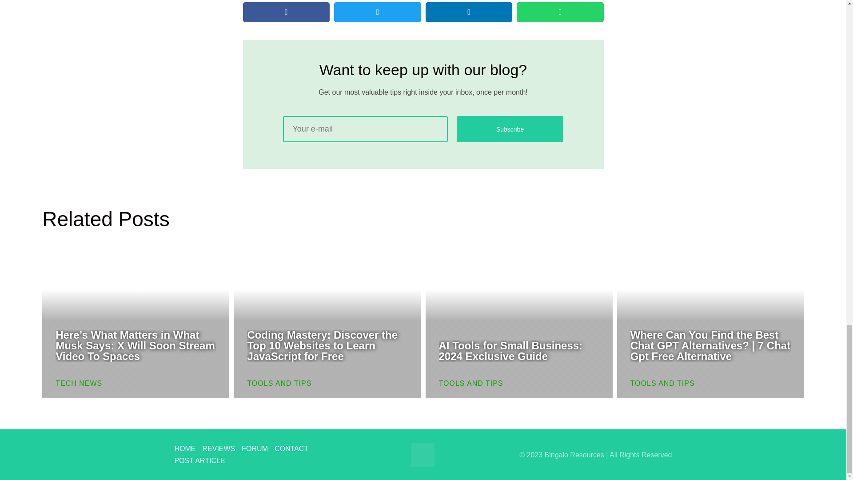 The image size is (853, 480). Describe the element at coordinates (510, 129) in the screenshot. I see `Subscribe` at that location.